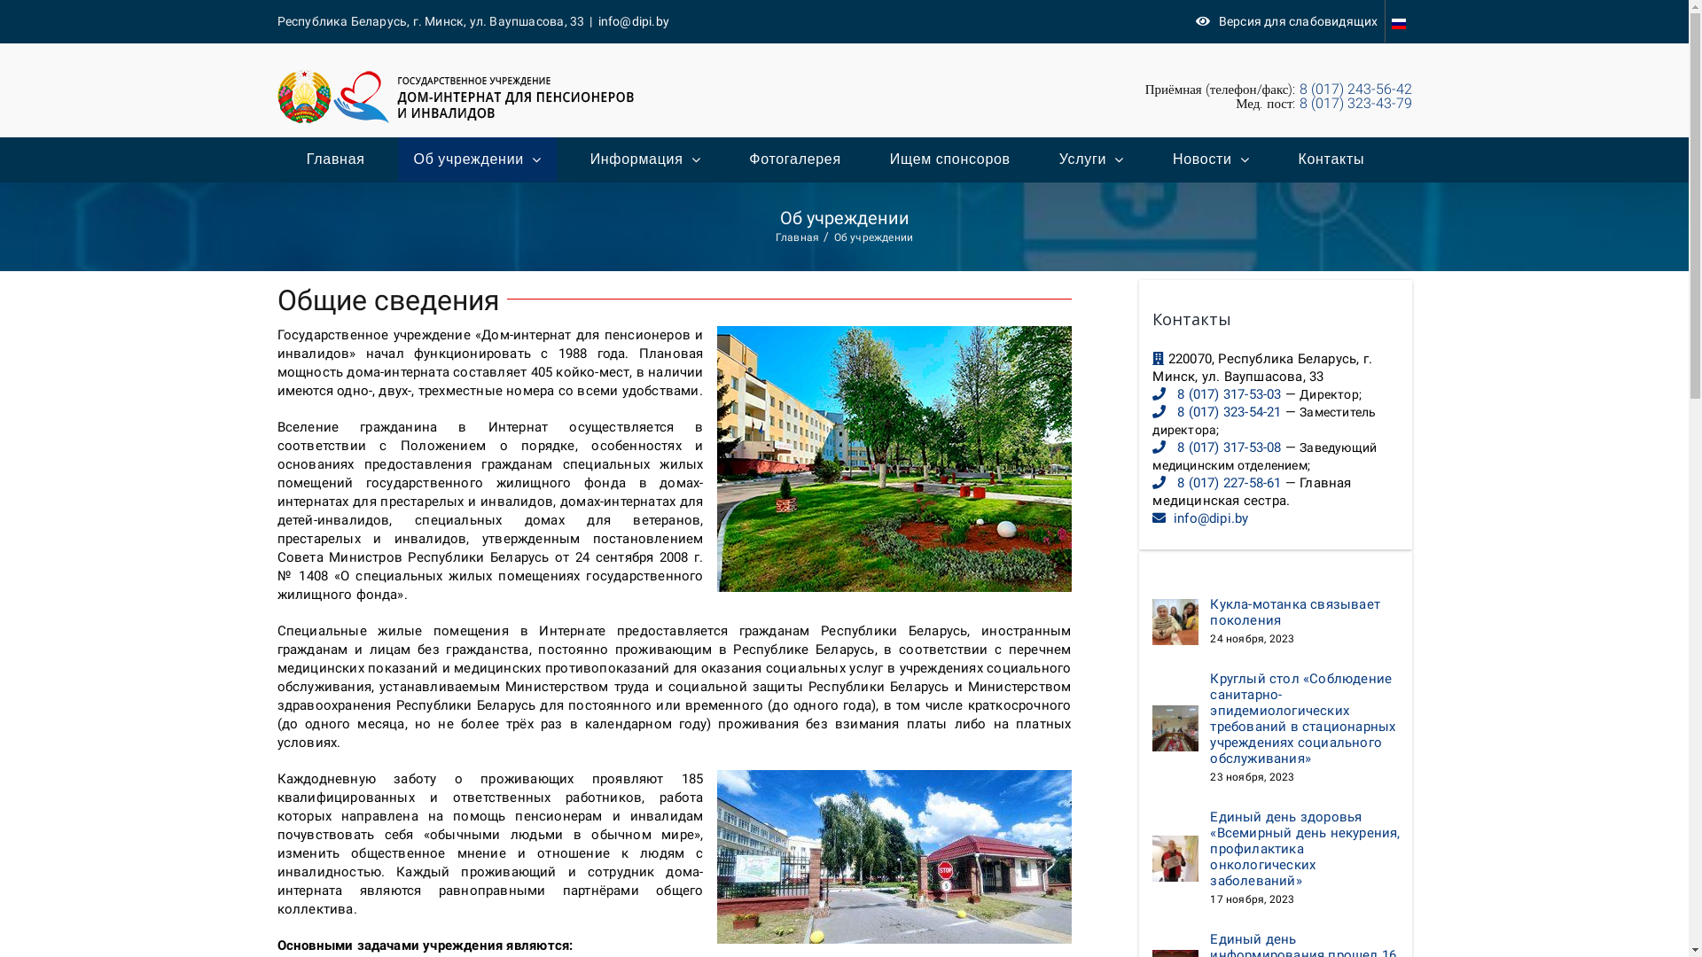 Image resolution: width=1702 pixels, height=957 pixels. Describe the element at coordinates (1229, 483) in the screenshot. I see `8 (017) 227-58-61` at that location.